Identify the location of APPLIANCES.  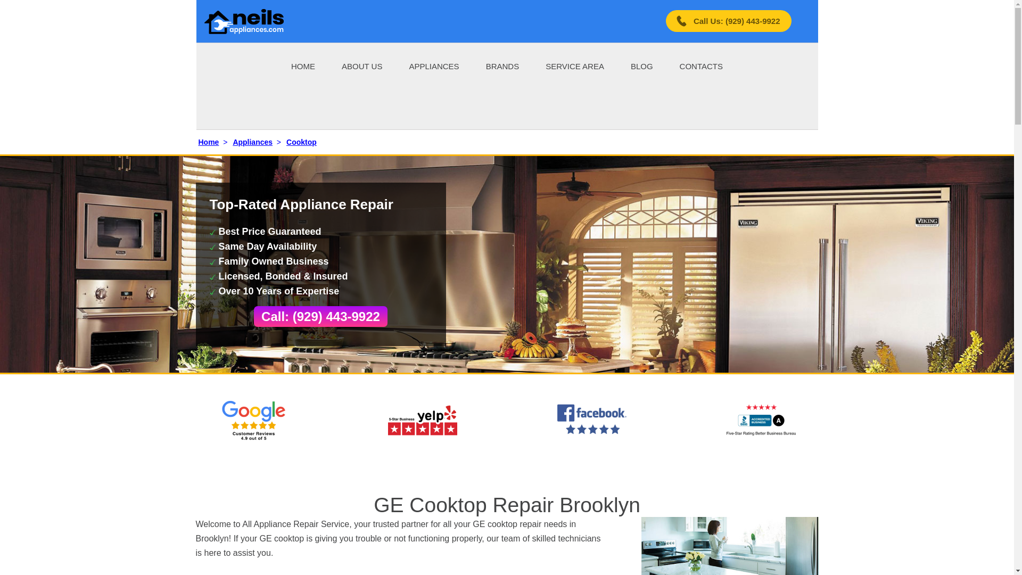
(434, 66).